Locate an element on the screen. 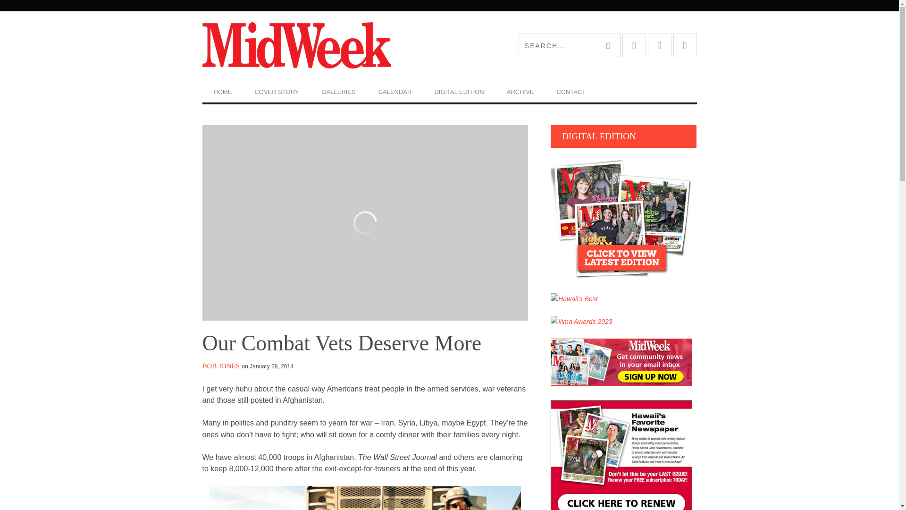 The height and width of the screenshot is (510, 906). BOB JONES is located at coordinates (221, 365).